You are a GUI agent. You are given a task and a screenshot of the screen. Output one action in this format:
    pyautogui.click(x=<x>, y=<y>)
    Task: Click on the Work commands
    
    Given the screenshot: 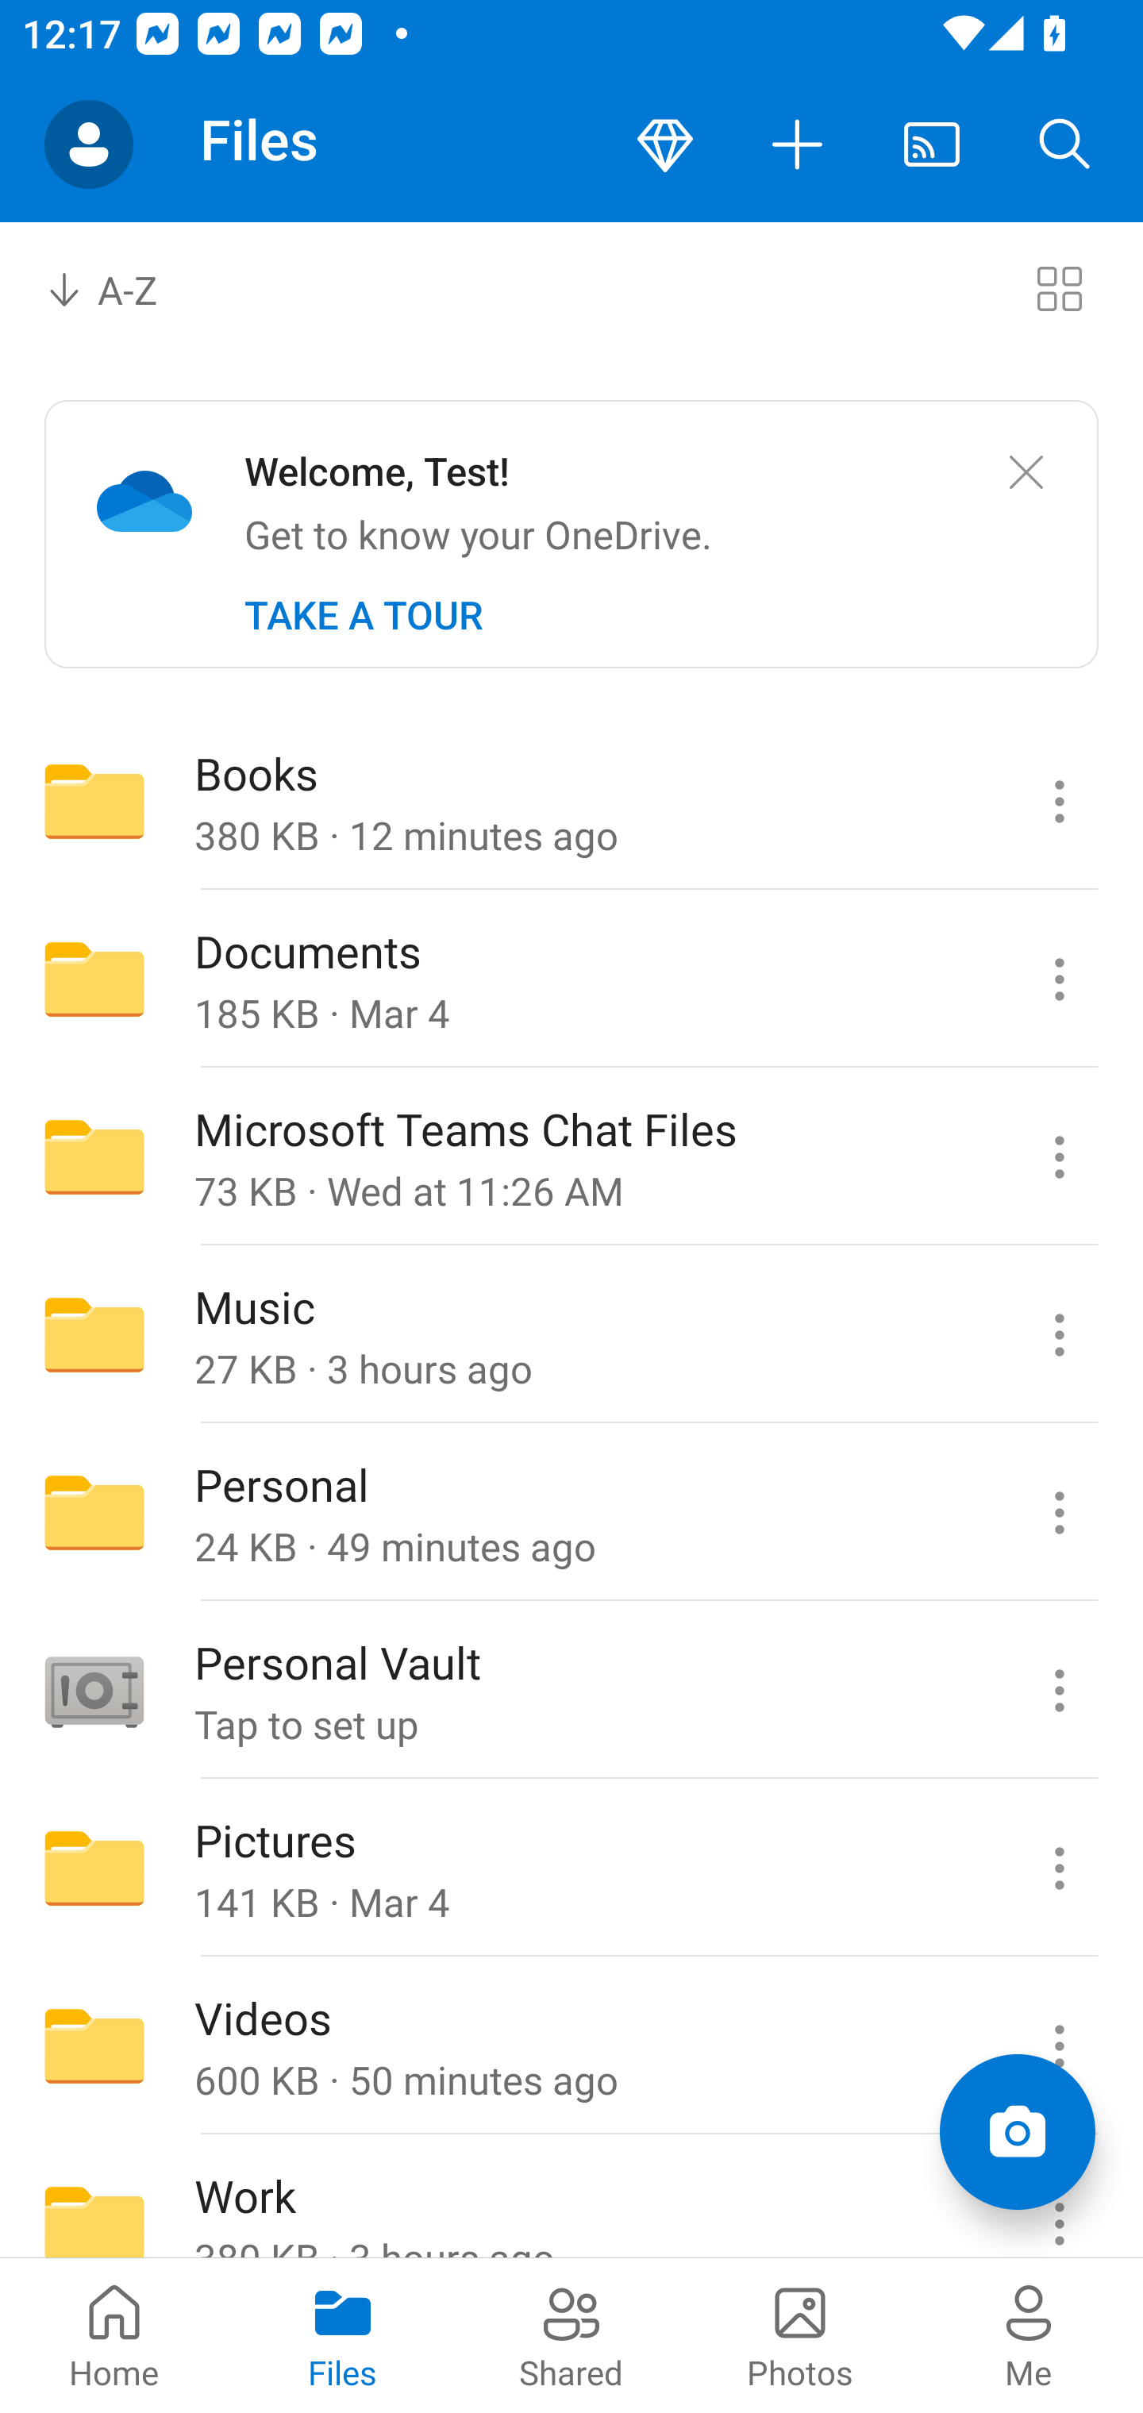 What is the action you would take?
    pyautogui.click(x=1059, y=2197)
    